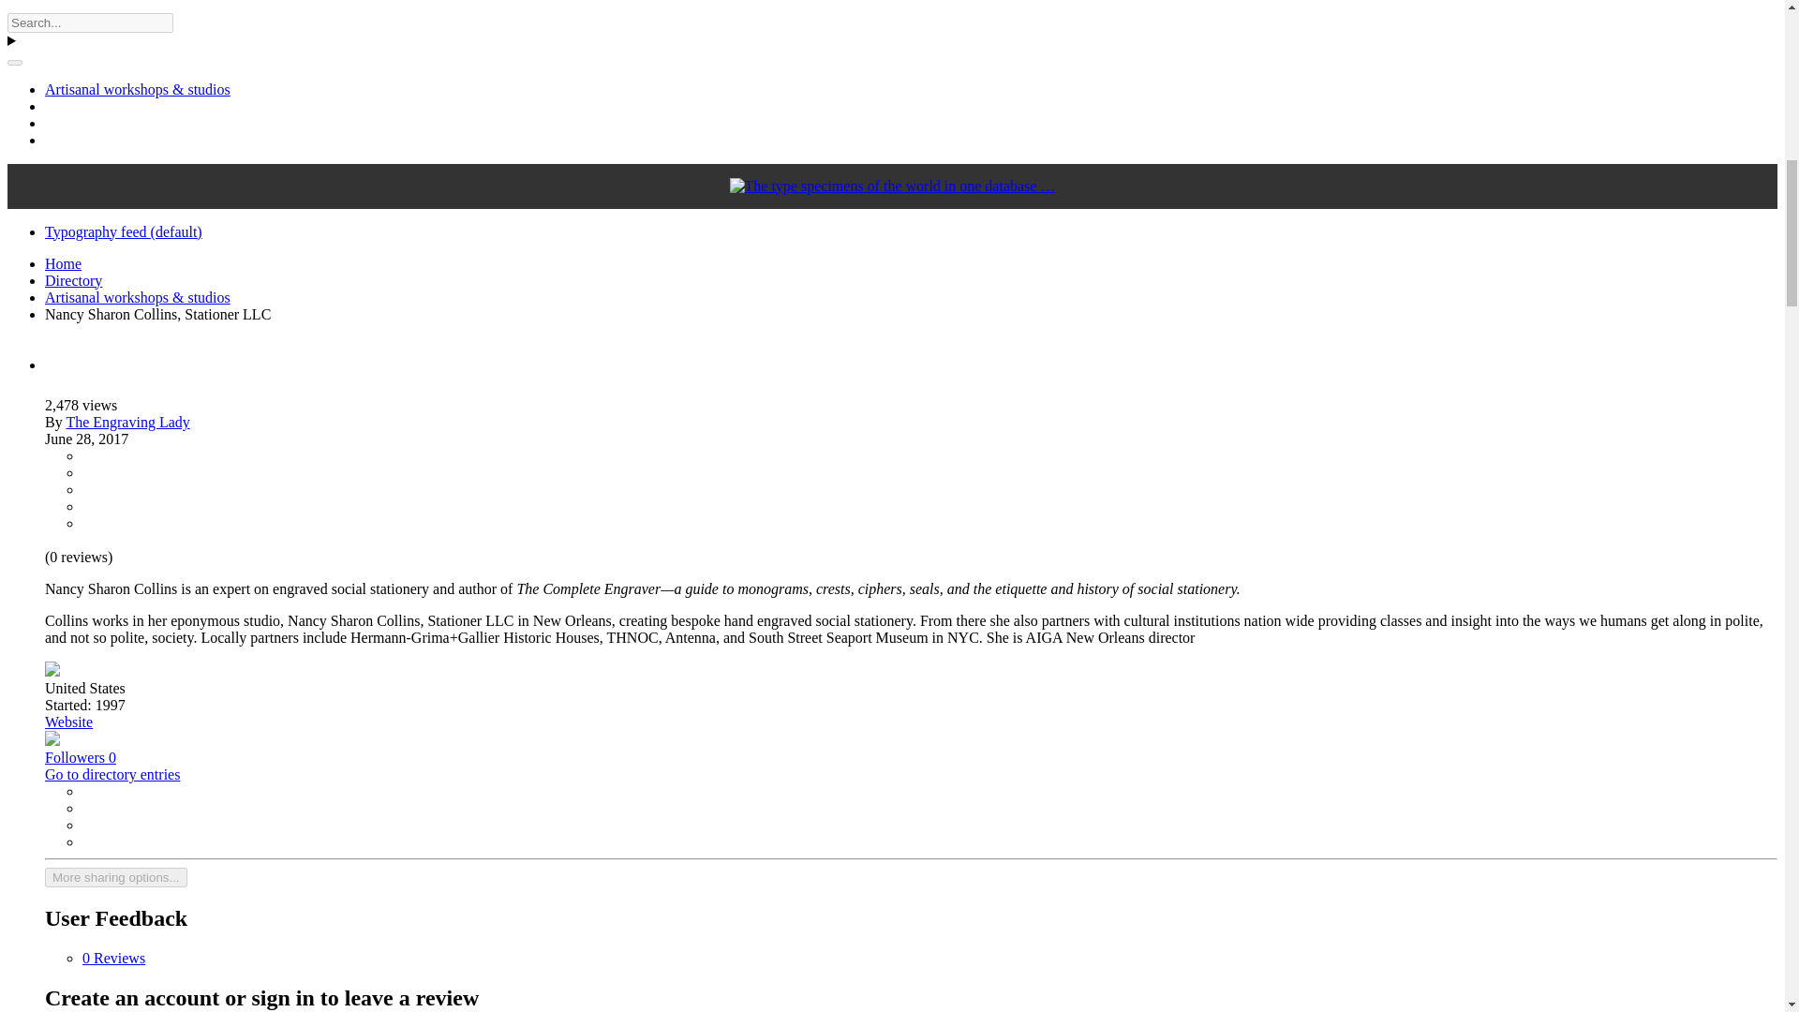 This screenshot has width=1799, height=1012. What do you see at coordinates (126, 422) in the screenshot?
I see `Go to The Engraving Lady's profile` at bounding box center [126, 422].